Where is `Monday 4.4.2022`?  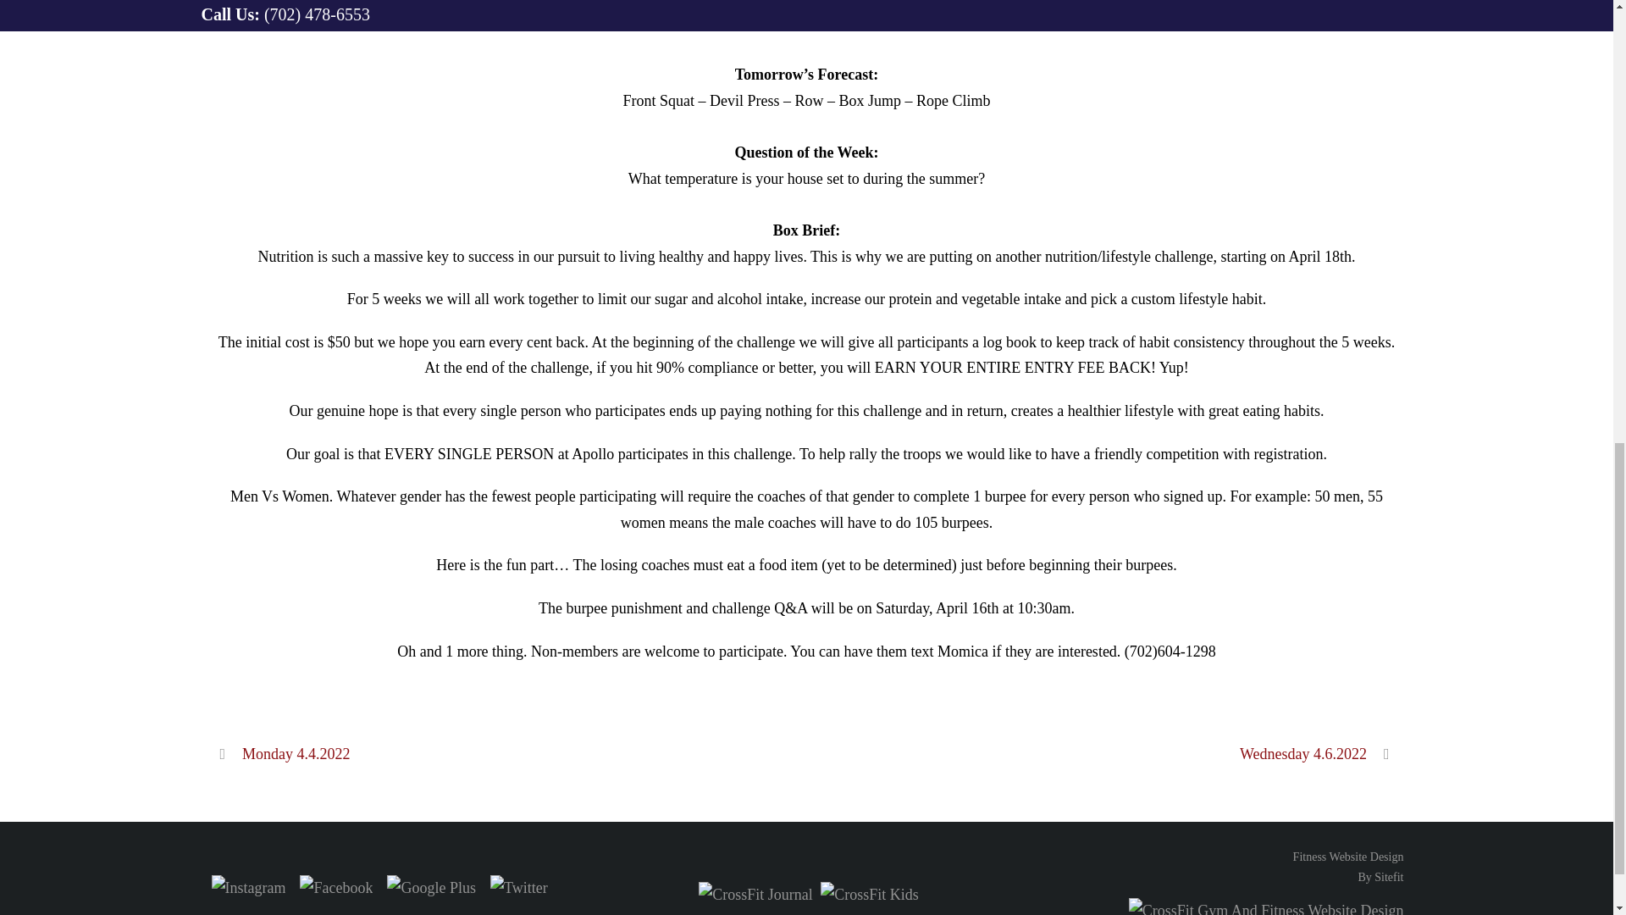 Monday 4.4.2022 is located at coordinates (1348, 868).